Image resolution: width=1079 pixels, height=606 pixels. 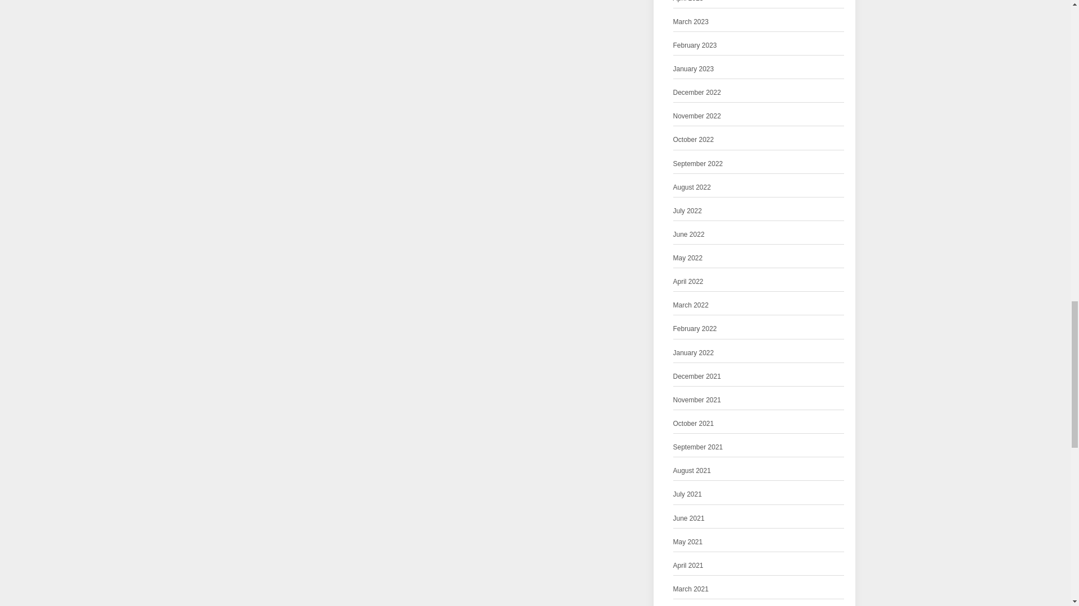 I want to click on February 2023, so click(x=695, y=45).